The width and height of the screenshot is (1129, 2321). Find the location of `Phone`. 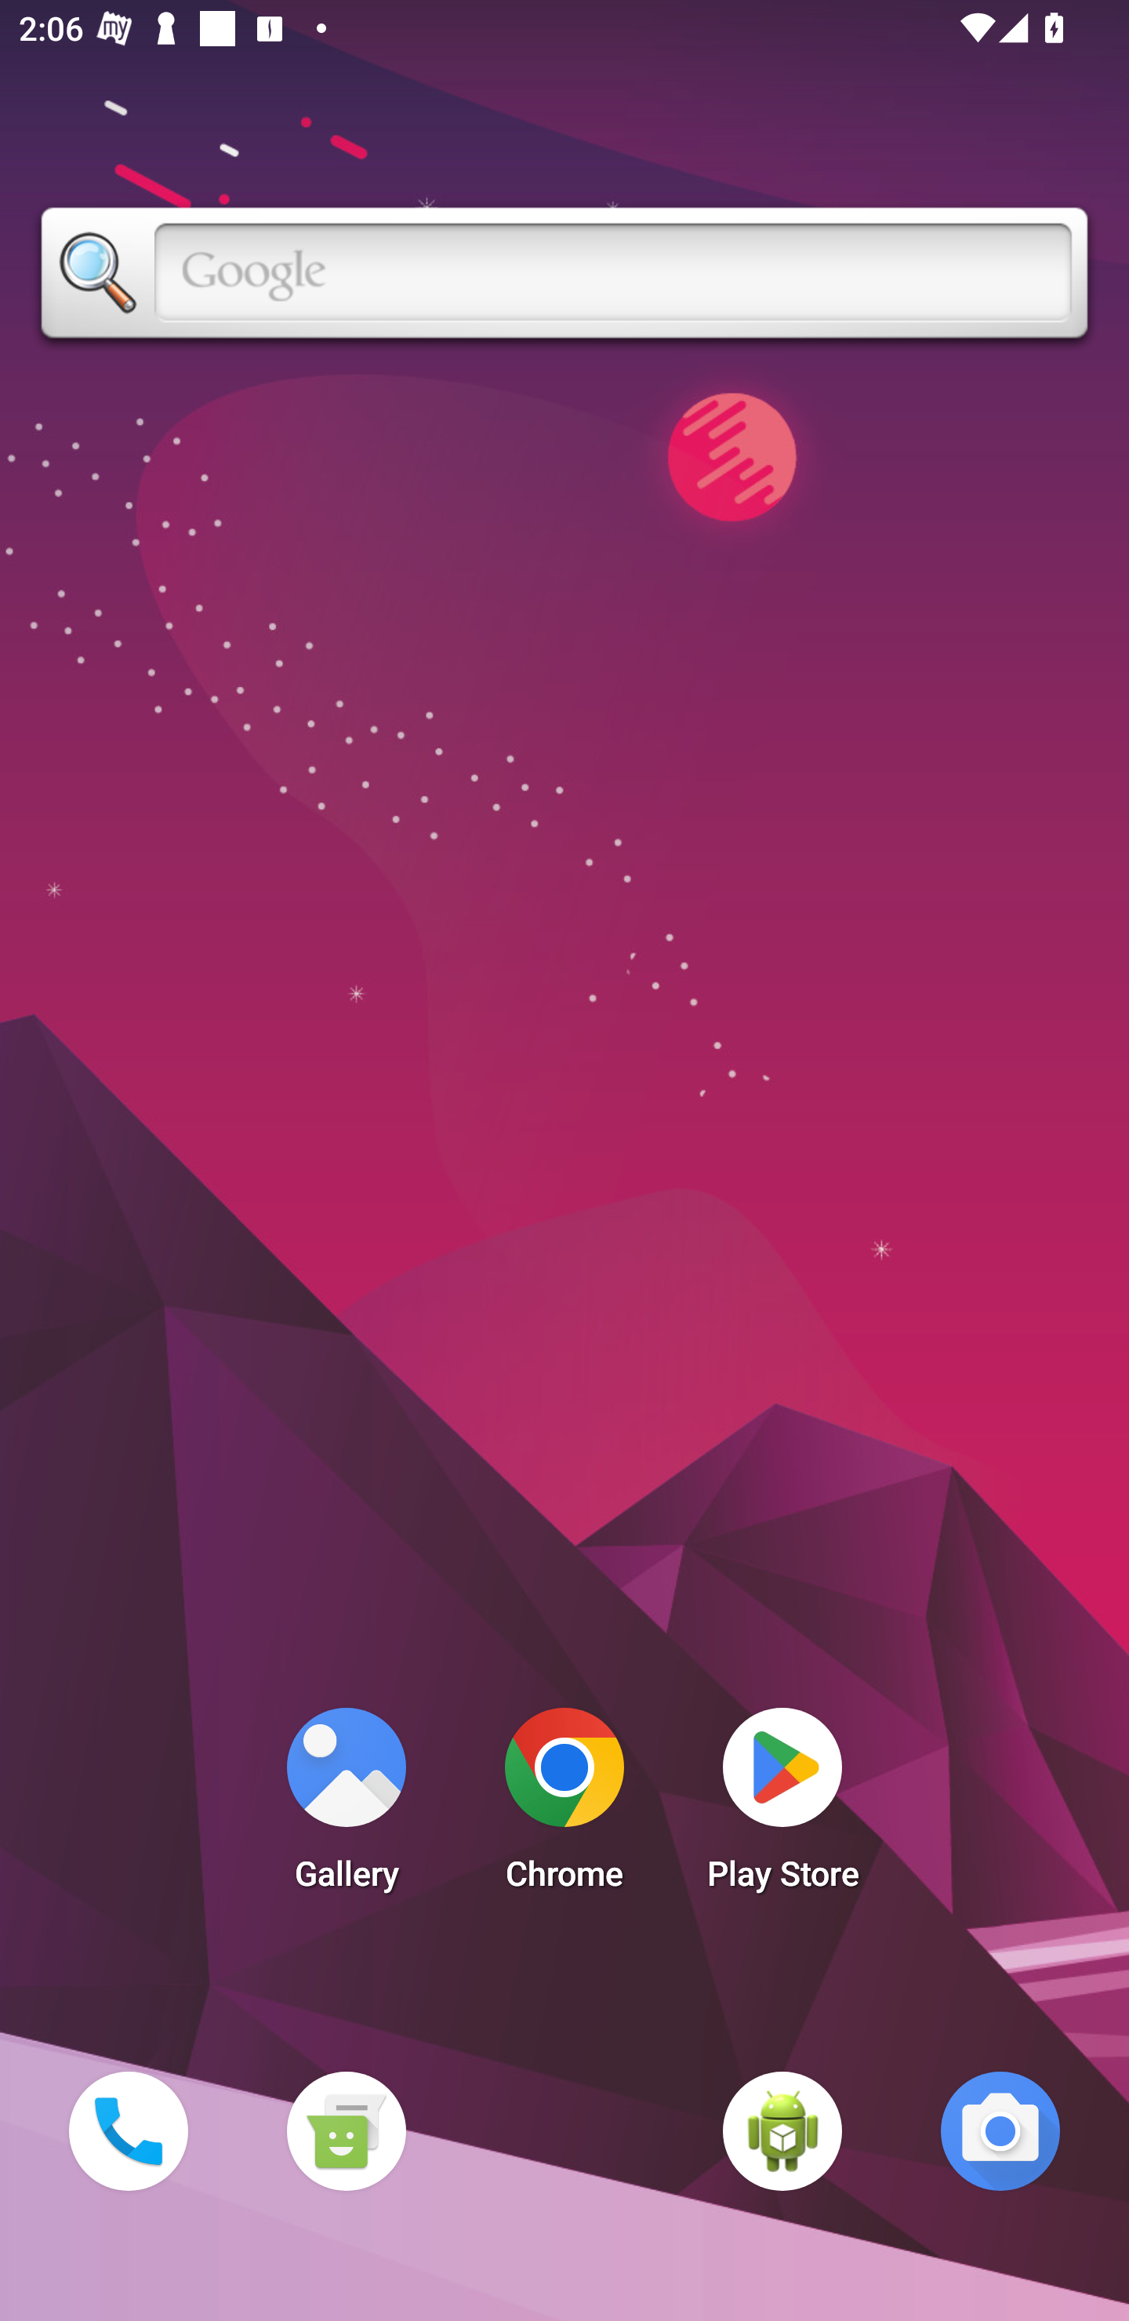

Phone is located at coordinates (128, 2130).